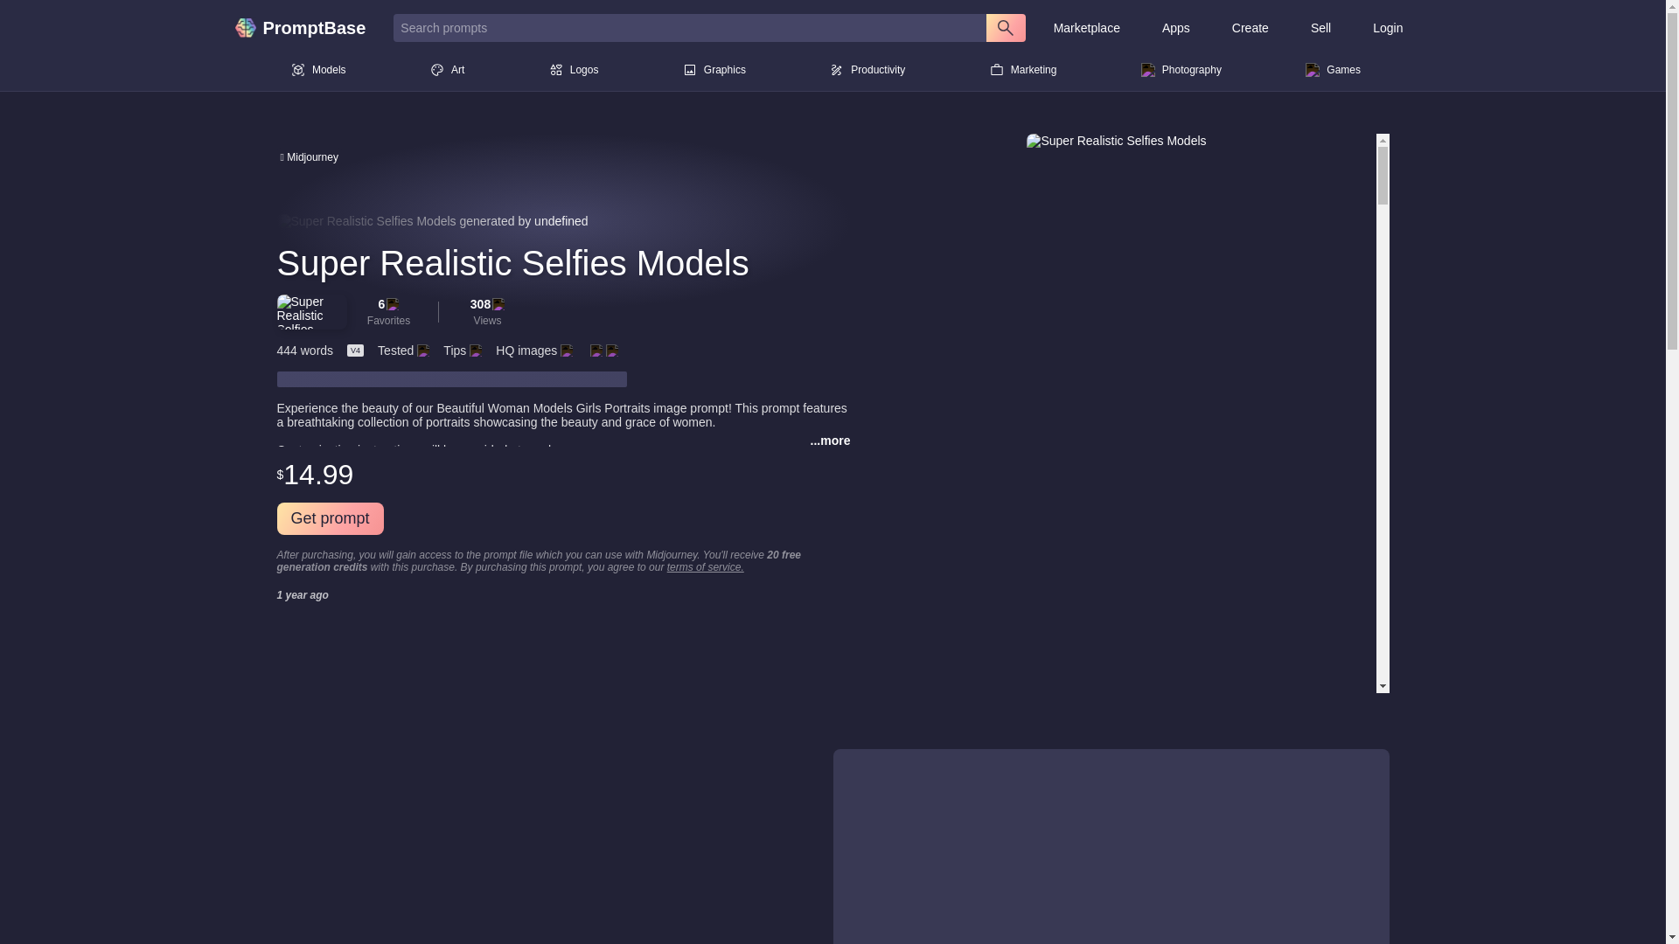 Image resolution: width=1679 pixels, height=944 pixels. Describe the element at coordinates (308, 156) in the screenshot. I see `midjourney prompts` at that location.